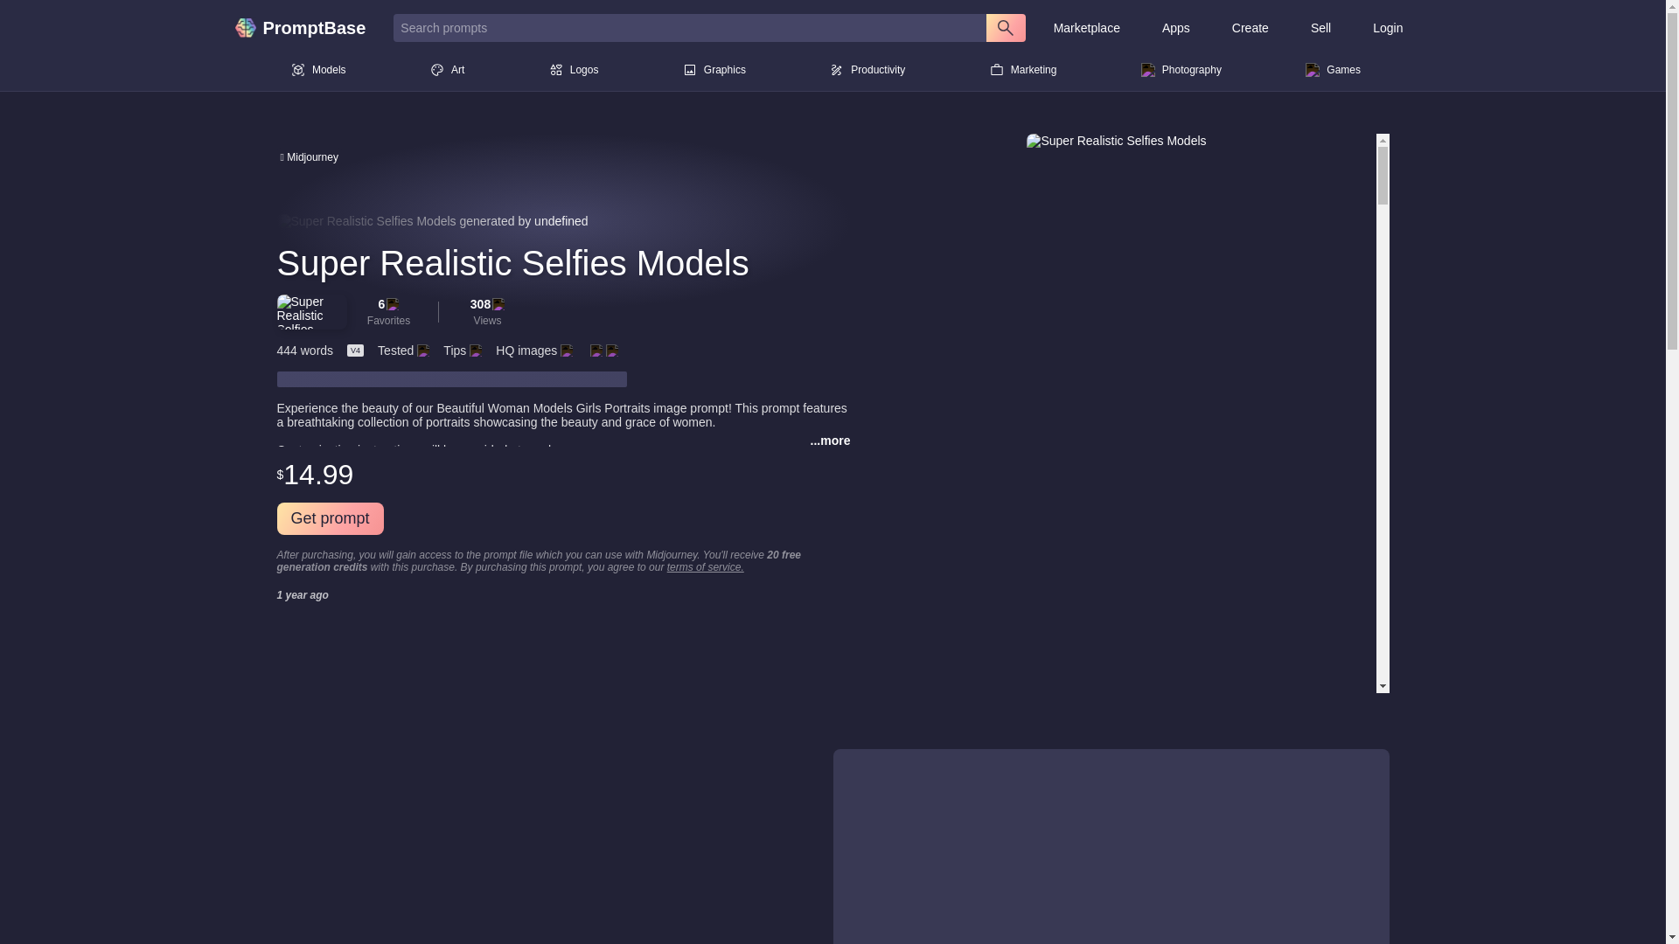 Image resolution: width=1679 pixels, height=944 pixels. Describe the element at coordinates (308, 156) in the screenshot. I see `midjourney prompts` at that location.